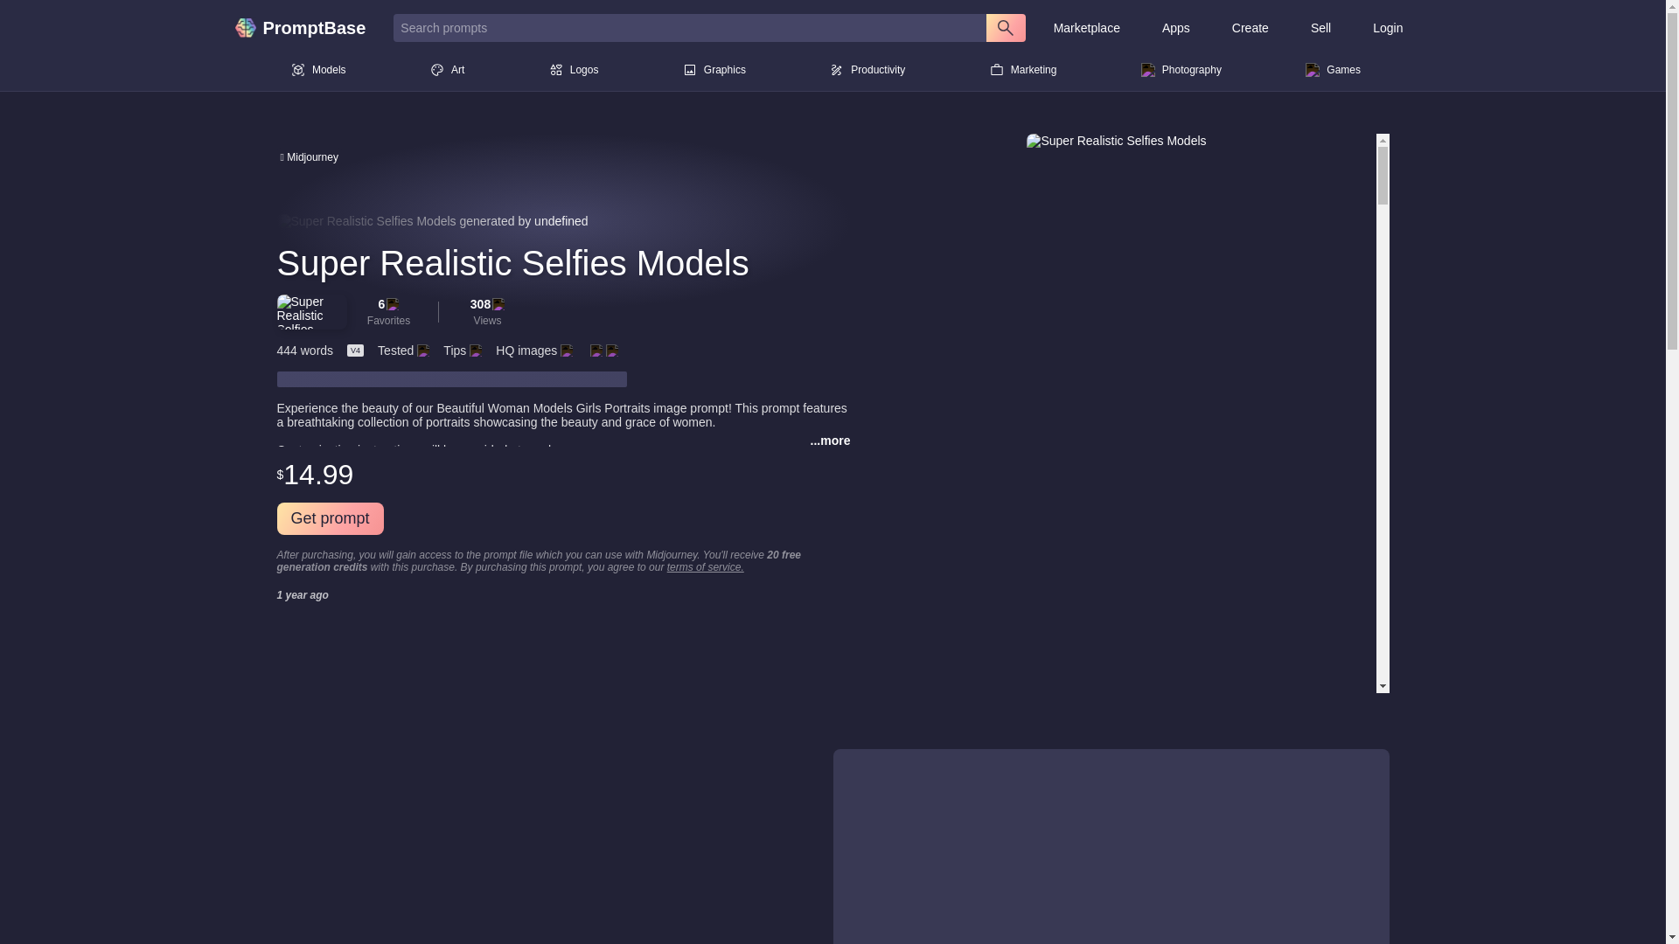 Image resolution: width=1679 pixels, height=944 pixels. Describe the element at coordinates (308, 156) in the screenshot. I see `midjourney prompts` at that location.